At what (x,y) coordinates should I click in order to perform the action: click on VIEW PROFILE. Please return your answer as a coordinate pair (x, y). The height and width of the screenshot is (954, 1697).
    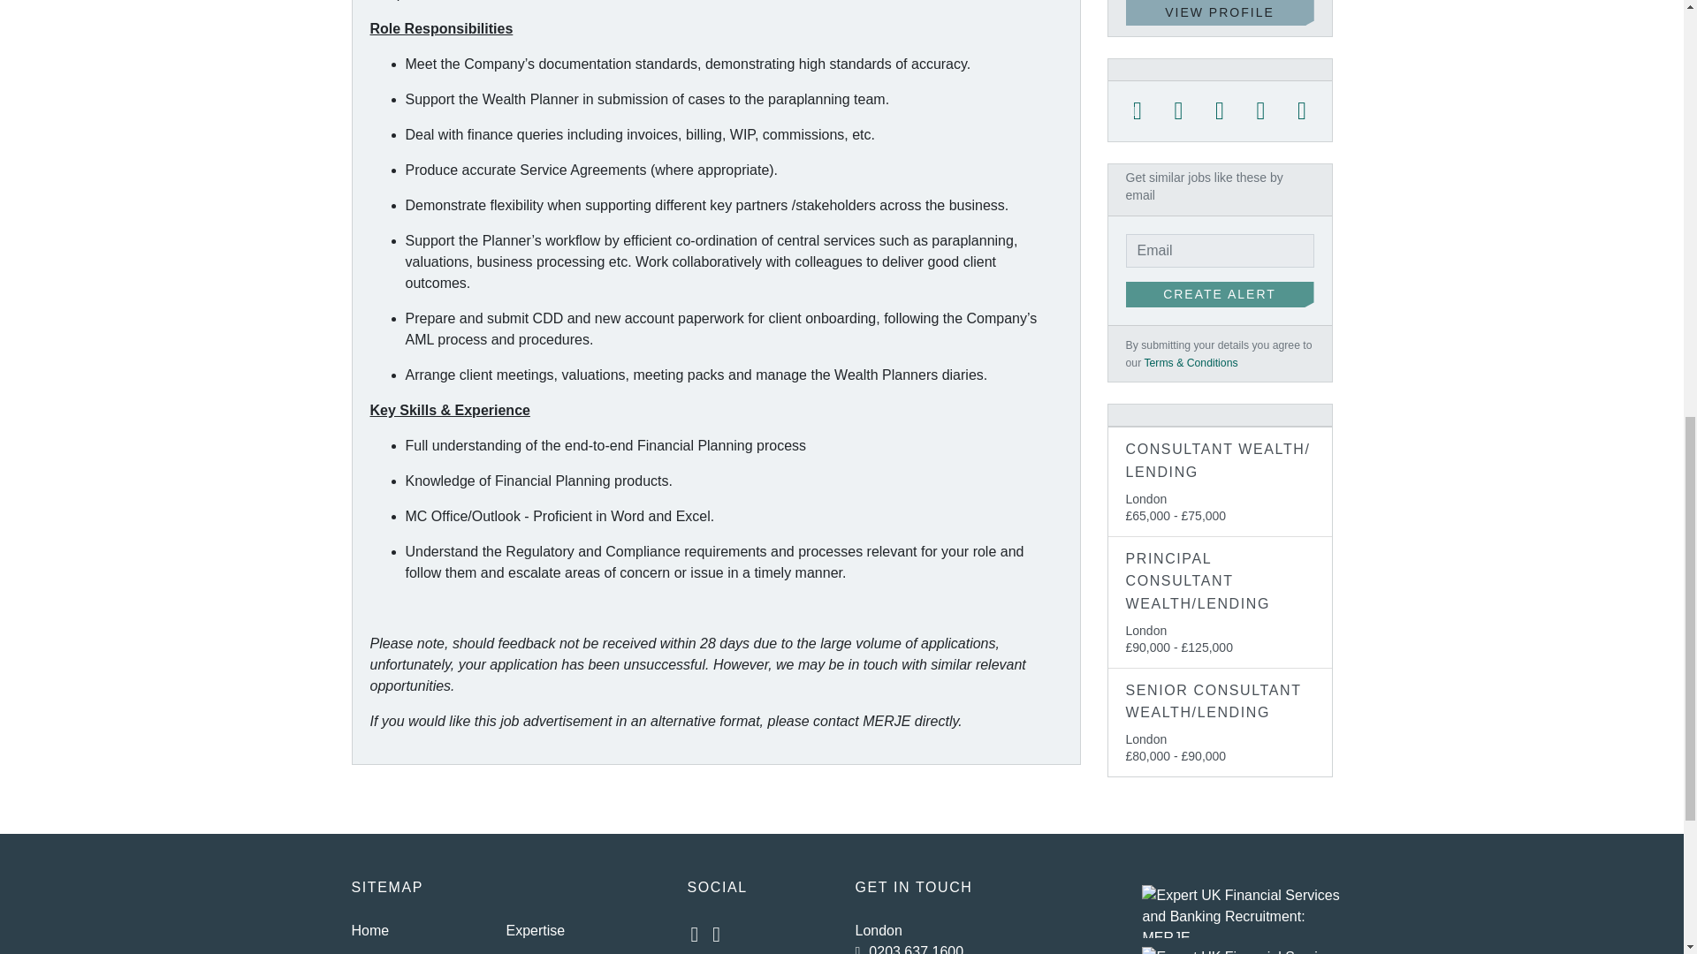
    Looking at the image, I should click on (1220, 13).